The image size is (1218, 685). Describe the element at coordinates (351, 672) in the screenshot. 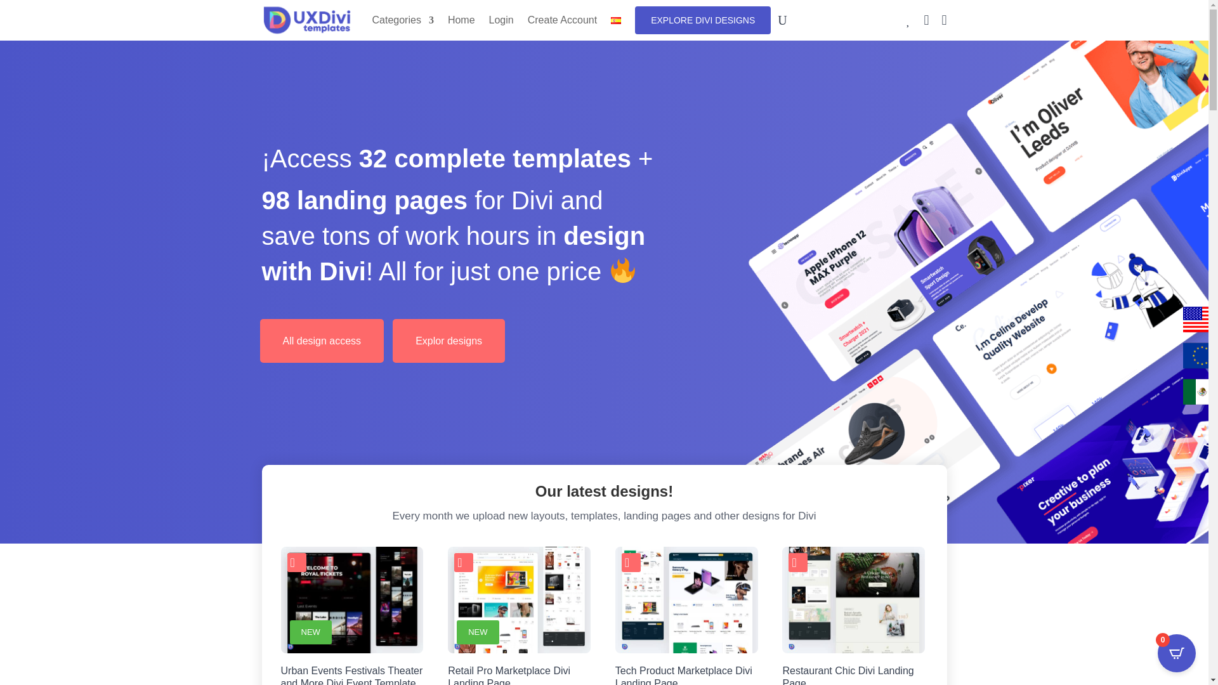

I see `Urban Events Festivals Theater and More Divi Event Template` at that location.